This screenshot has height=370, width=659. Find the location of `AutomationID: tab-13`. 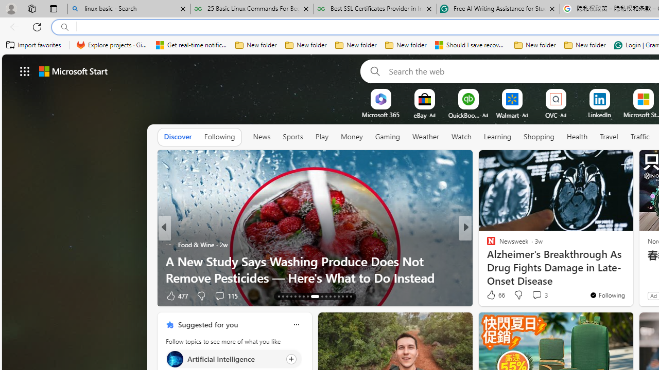

AutomationID: tab-13 is located at coordinates (279, 296).